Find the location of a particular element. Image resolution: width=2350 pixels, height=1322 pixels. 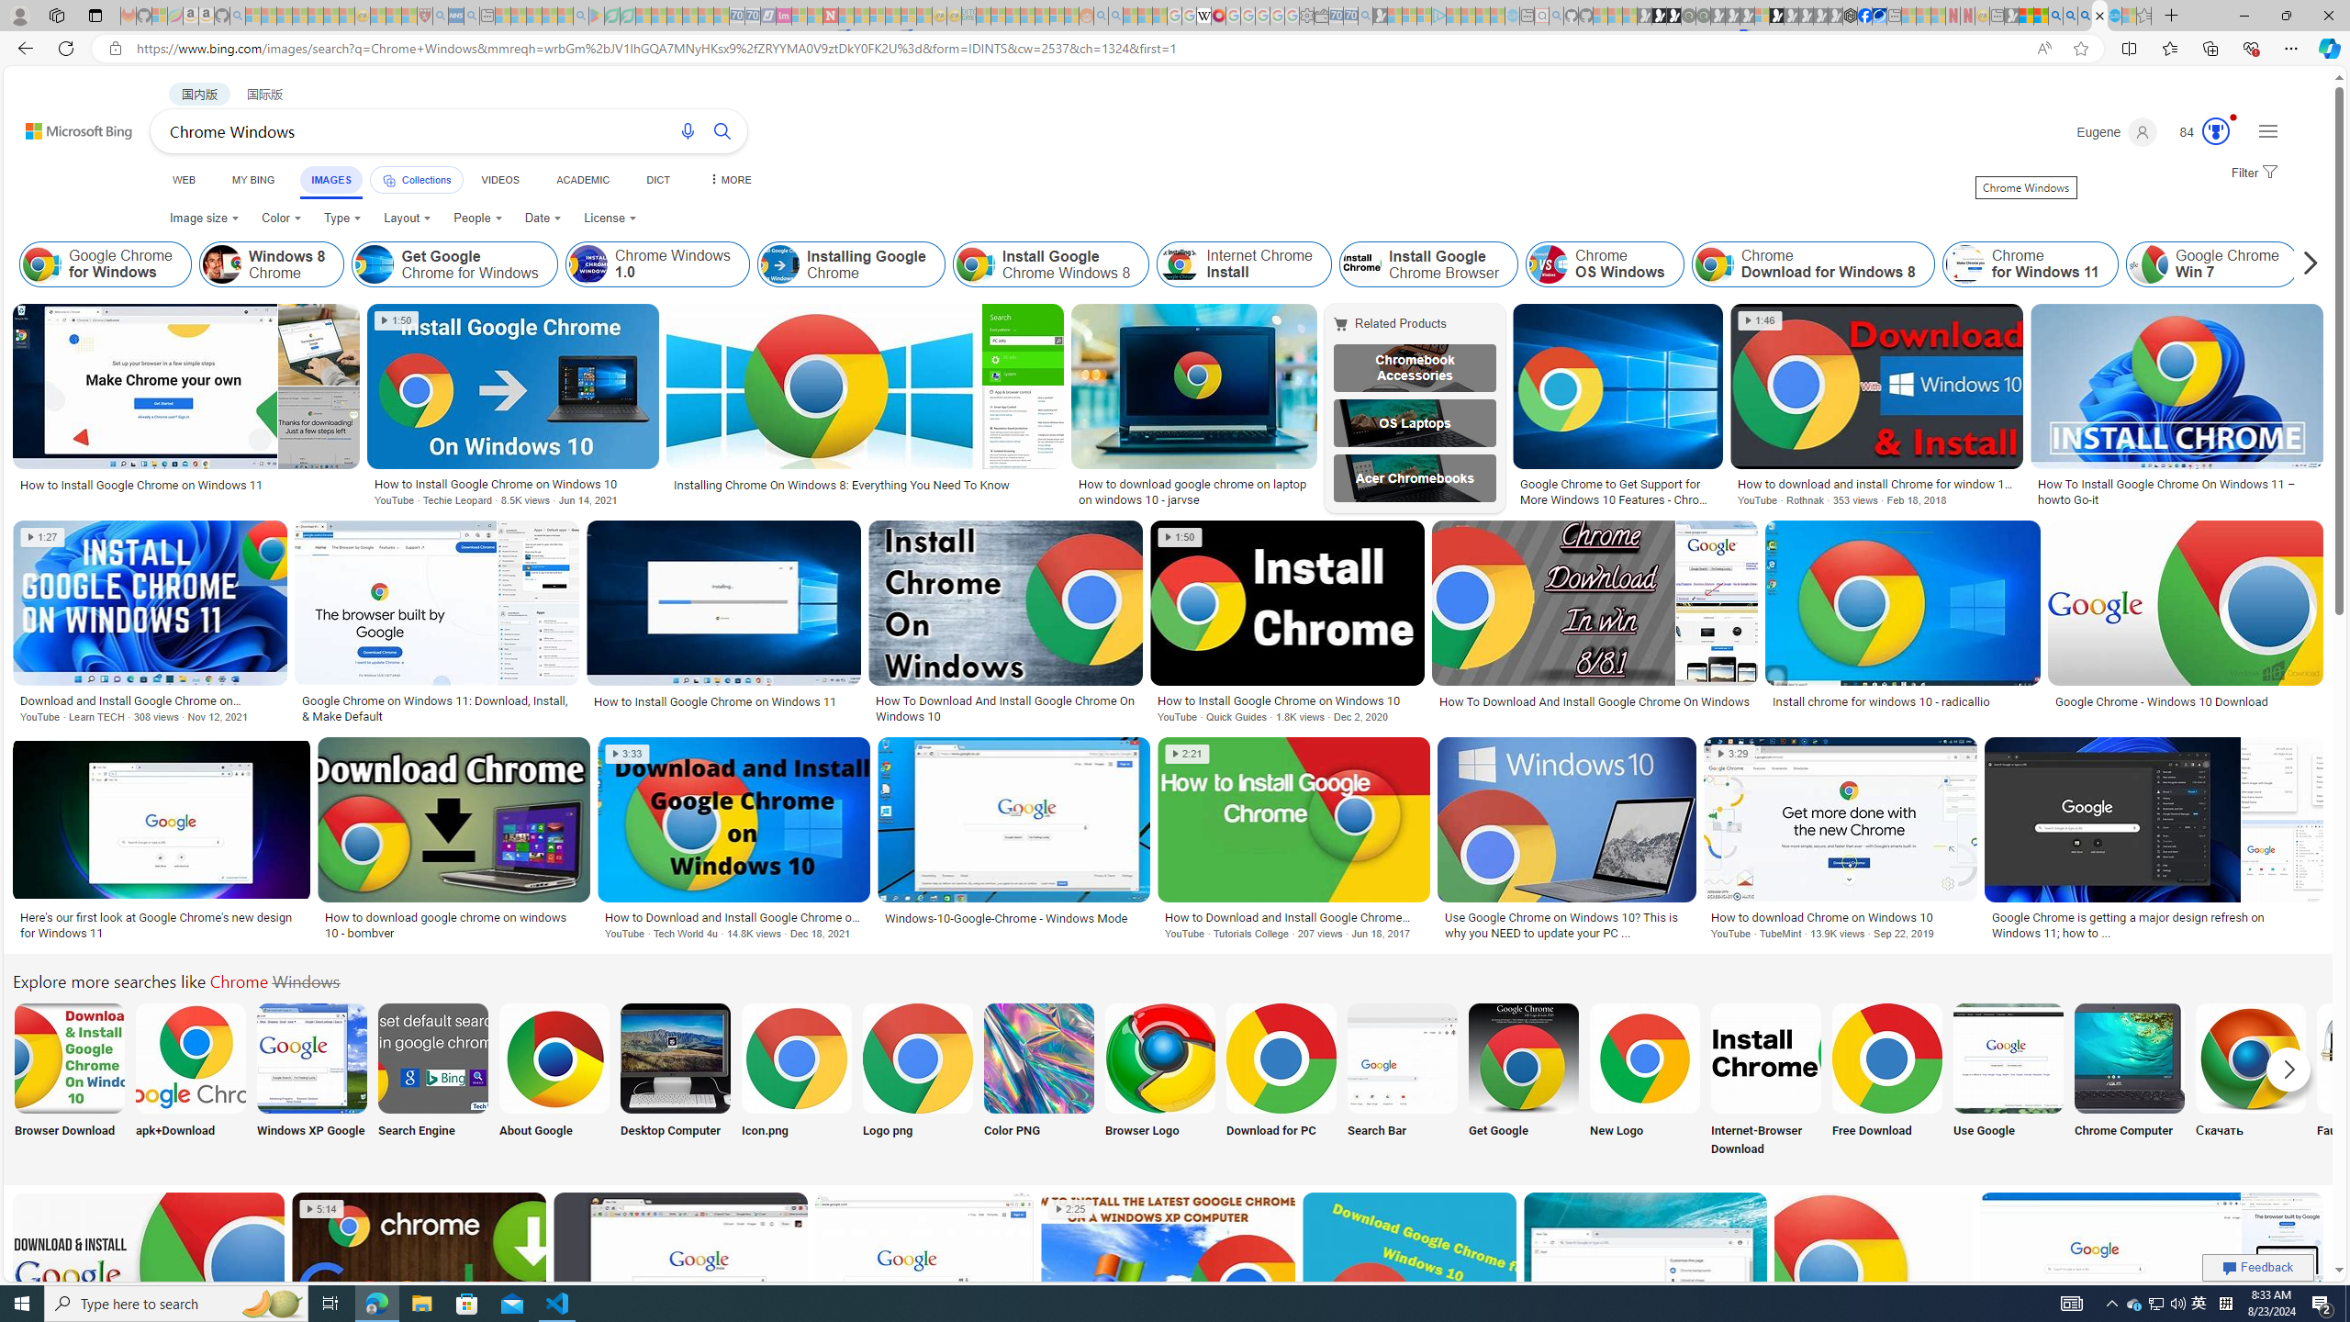

Windows XP Google Chrome Windows XP Google is located at coordinates (311, 1081).